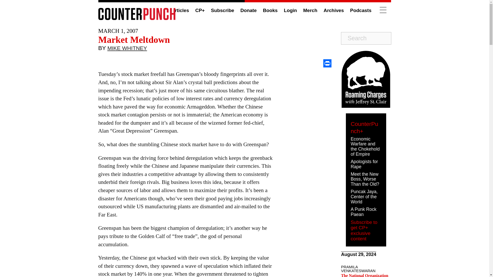  Describe the element at coordinates (180, 10) in the screenshot. I see `Articles` at that location.